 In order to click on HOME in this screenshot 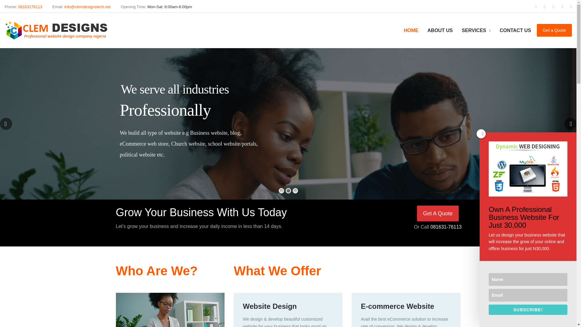, I will do `click(411, 30)`.